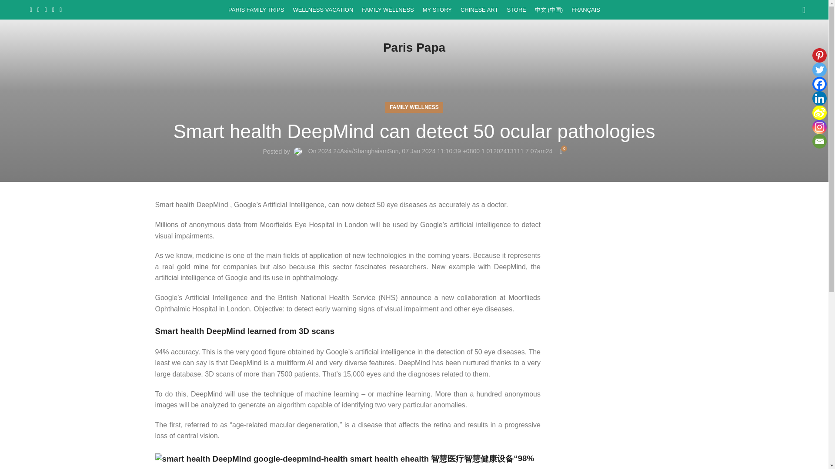 Image resolution: width=835 pixels, height=469 pixels. I want to click on Email, so click(819, 141).